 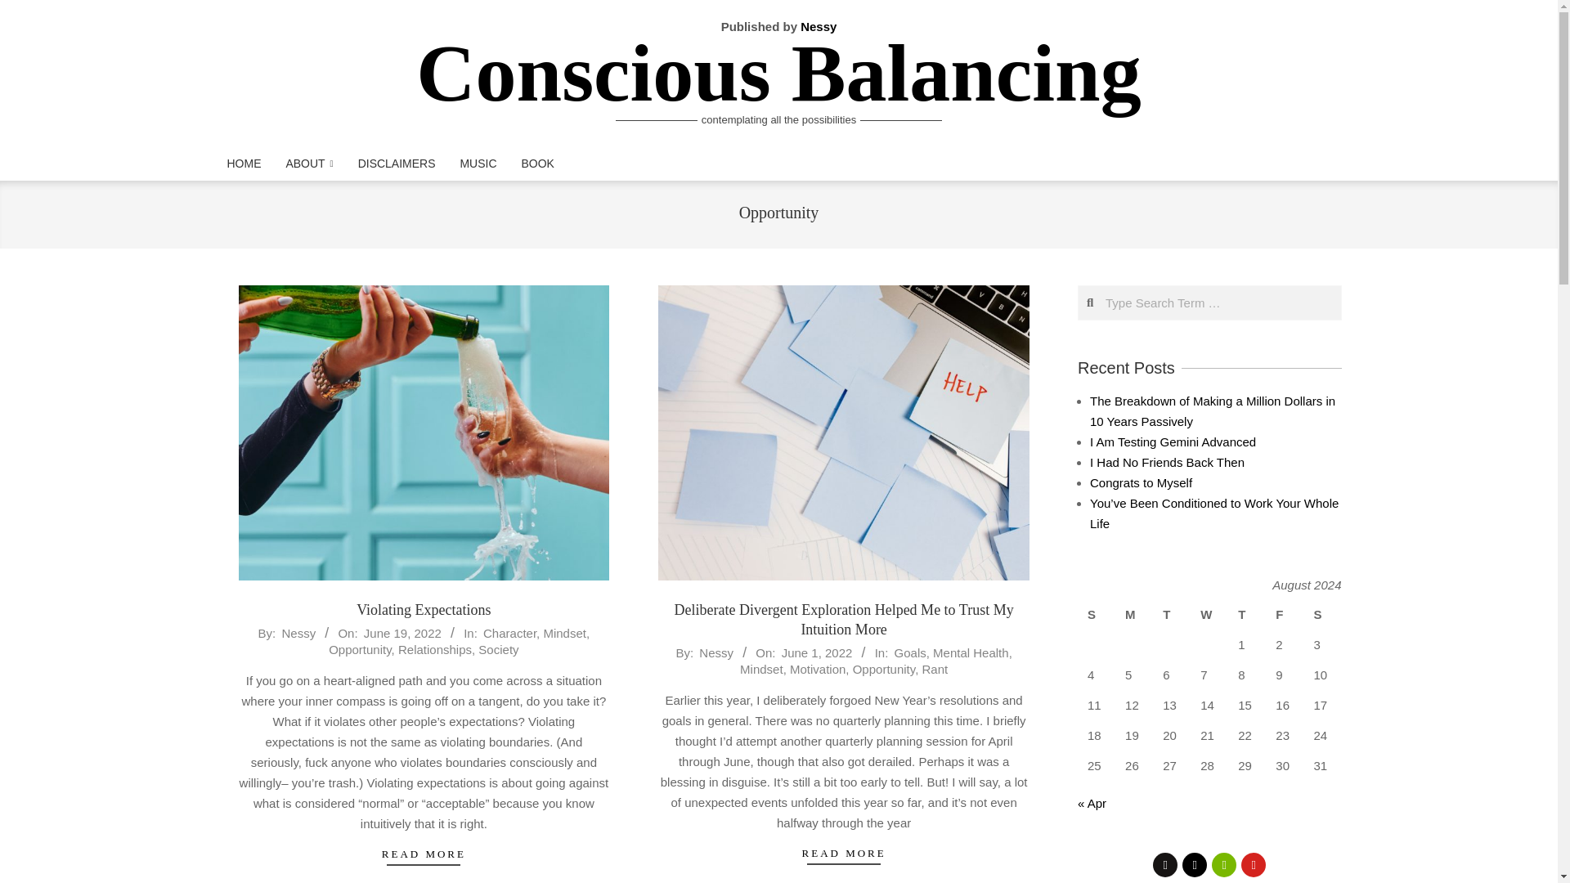 I want to click on Opportunity, so click(x=883, y=669).